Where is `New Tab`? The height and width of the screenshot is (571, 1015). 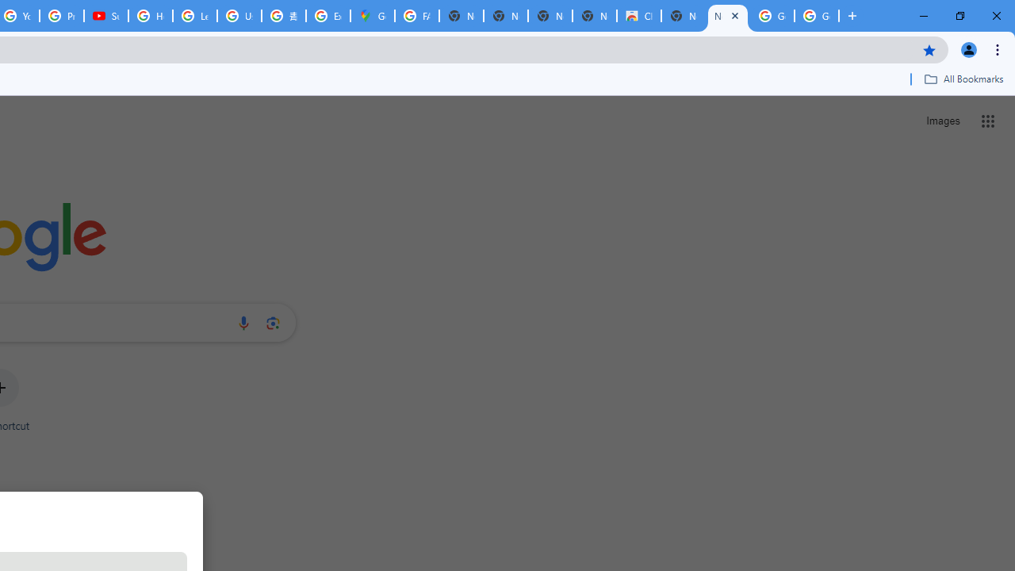
New Tab is located at coordinates (727, 16).